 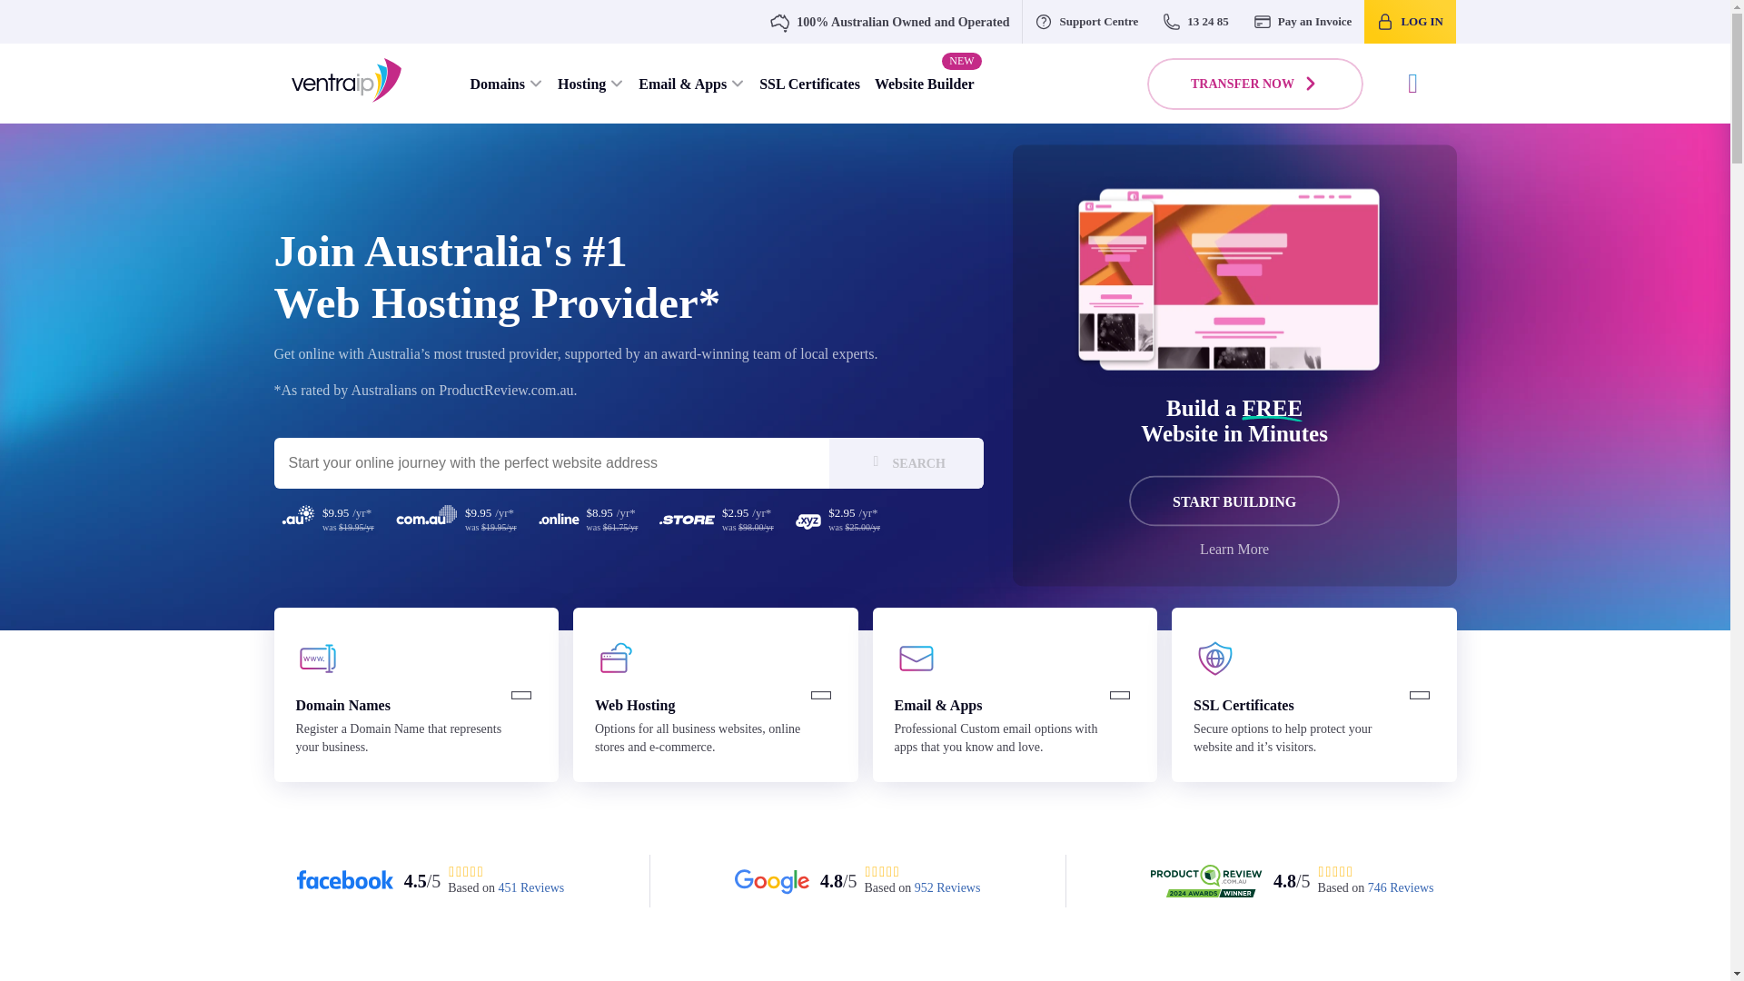 What do you see at coordinates (916, 658) in the screenshot?
I see `emailapps` at bounding box center [916, 658].